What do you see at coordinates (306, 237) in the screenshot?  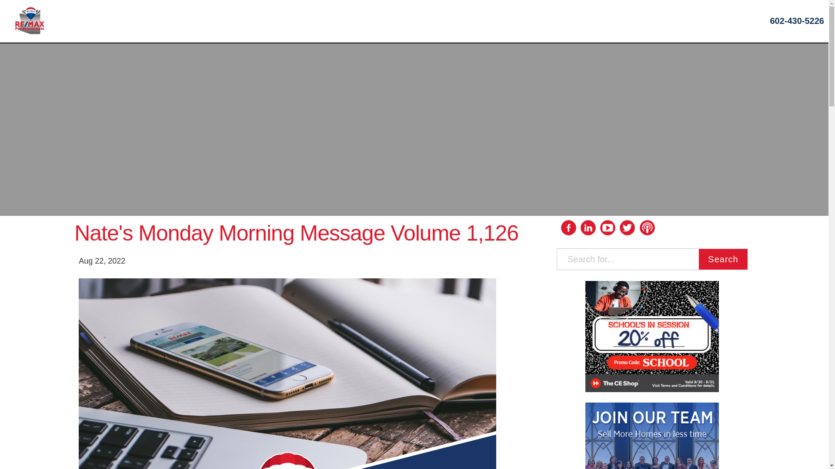 I see `Nate's Monday Morning Message Volume 1,126` at bounding box center [306, 237].